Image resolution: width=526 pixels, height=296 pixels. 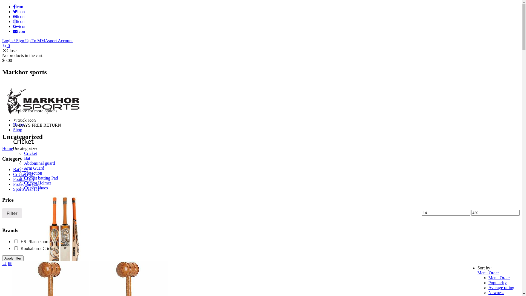 What do you see at coordinates (19, 125) in the screenshot?
I see `Home` at bounding box center [19, 125].